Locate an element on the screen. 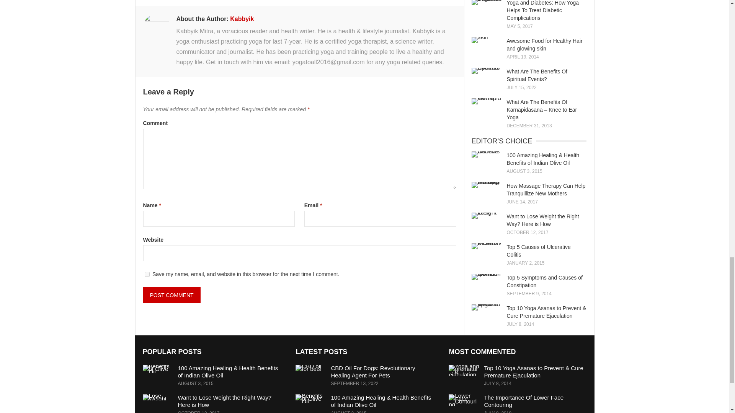 The height and width of the screenshot is (413, 735). yes is located at coordinates (147, 274).